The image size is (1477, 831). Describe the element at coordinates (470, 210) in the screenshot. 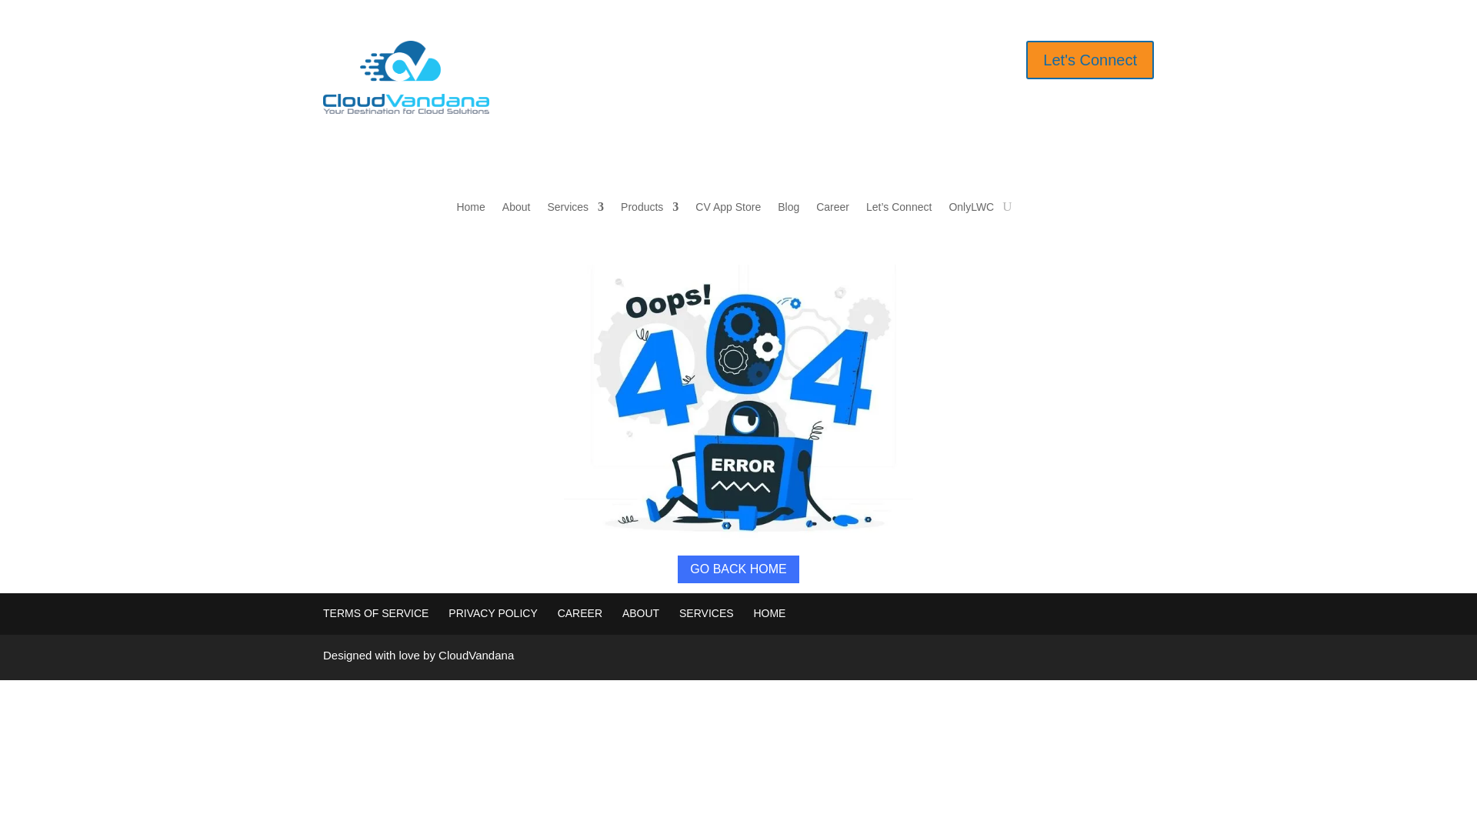

I see `Home` at that location.